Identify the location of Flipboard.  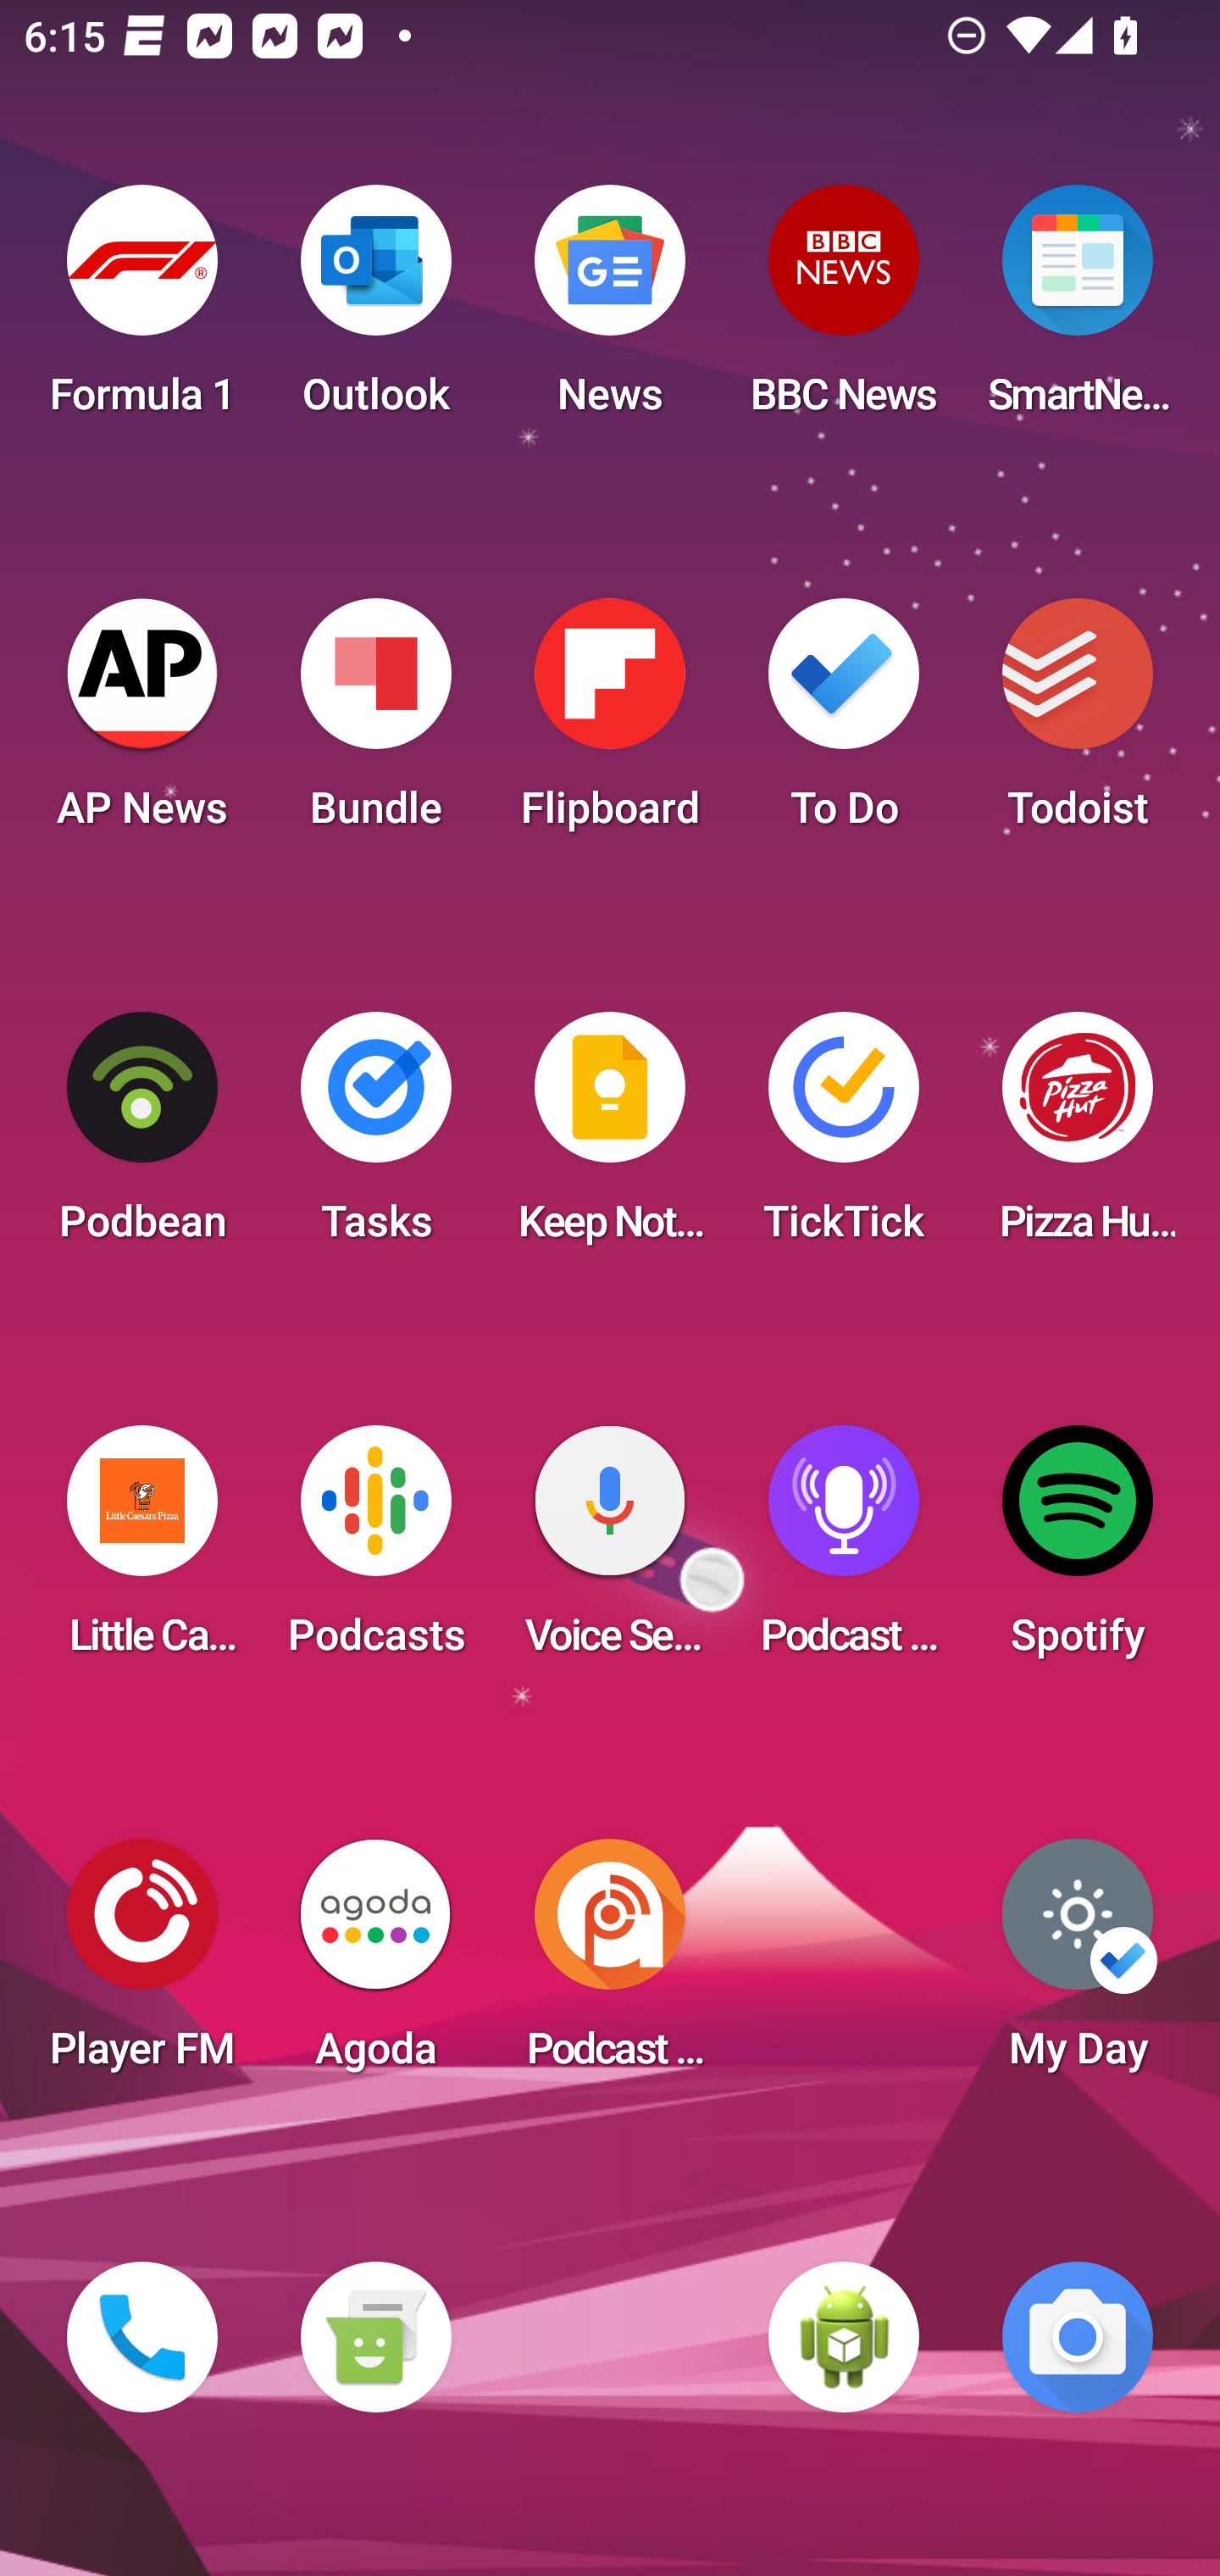
(610, 724).